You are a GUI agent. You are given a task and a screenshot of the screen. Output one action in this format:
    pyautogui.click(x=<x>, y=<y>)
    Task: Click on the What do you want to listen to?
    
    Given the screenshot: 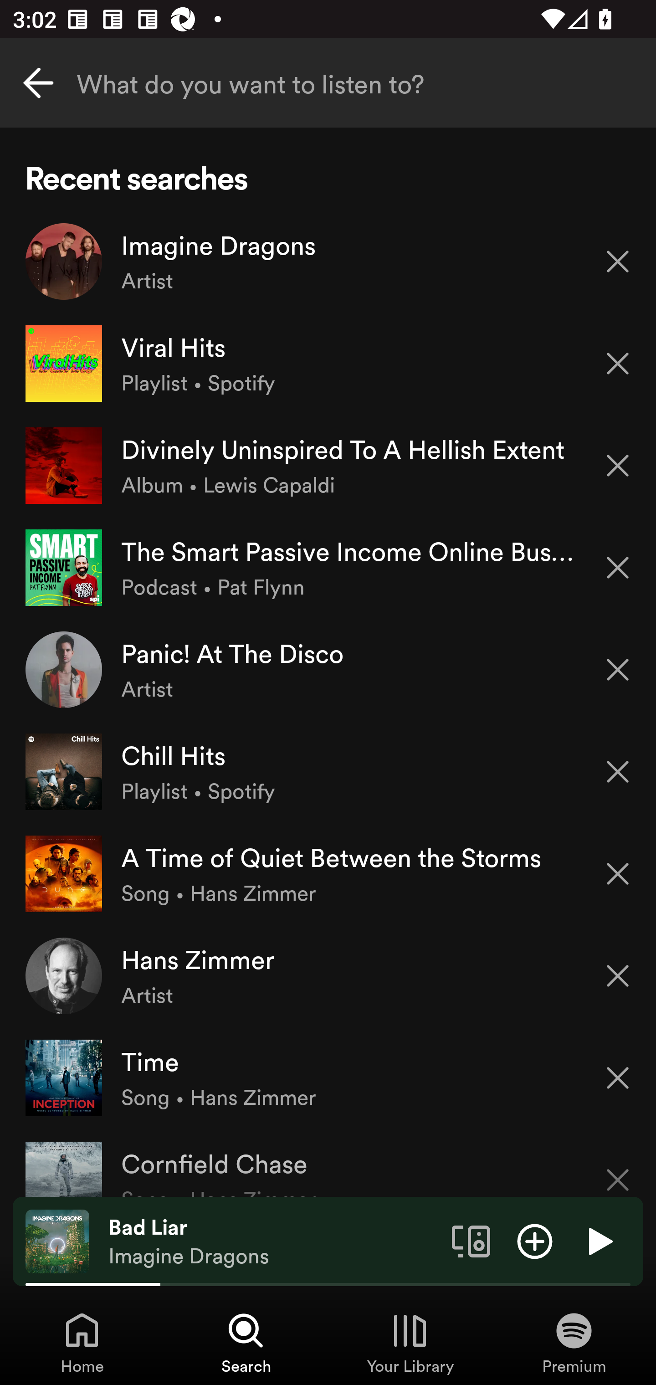 What is the action you would take?
    pyautogui.click(x=328, y=83)
    